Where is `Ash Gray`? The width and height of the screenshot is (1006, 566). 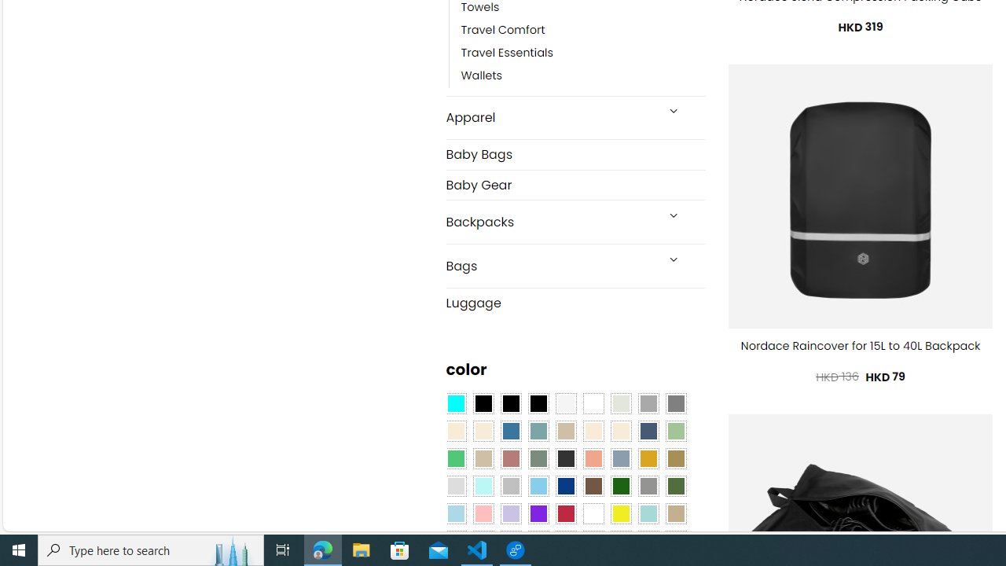 Ash Gray is located at coordinates (620, 404).